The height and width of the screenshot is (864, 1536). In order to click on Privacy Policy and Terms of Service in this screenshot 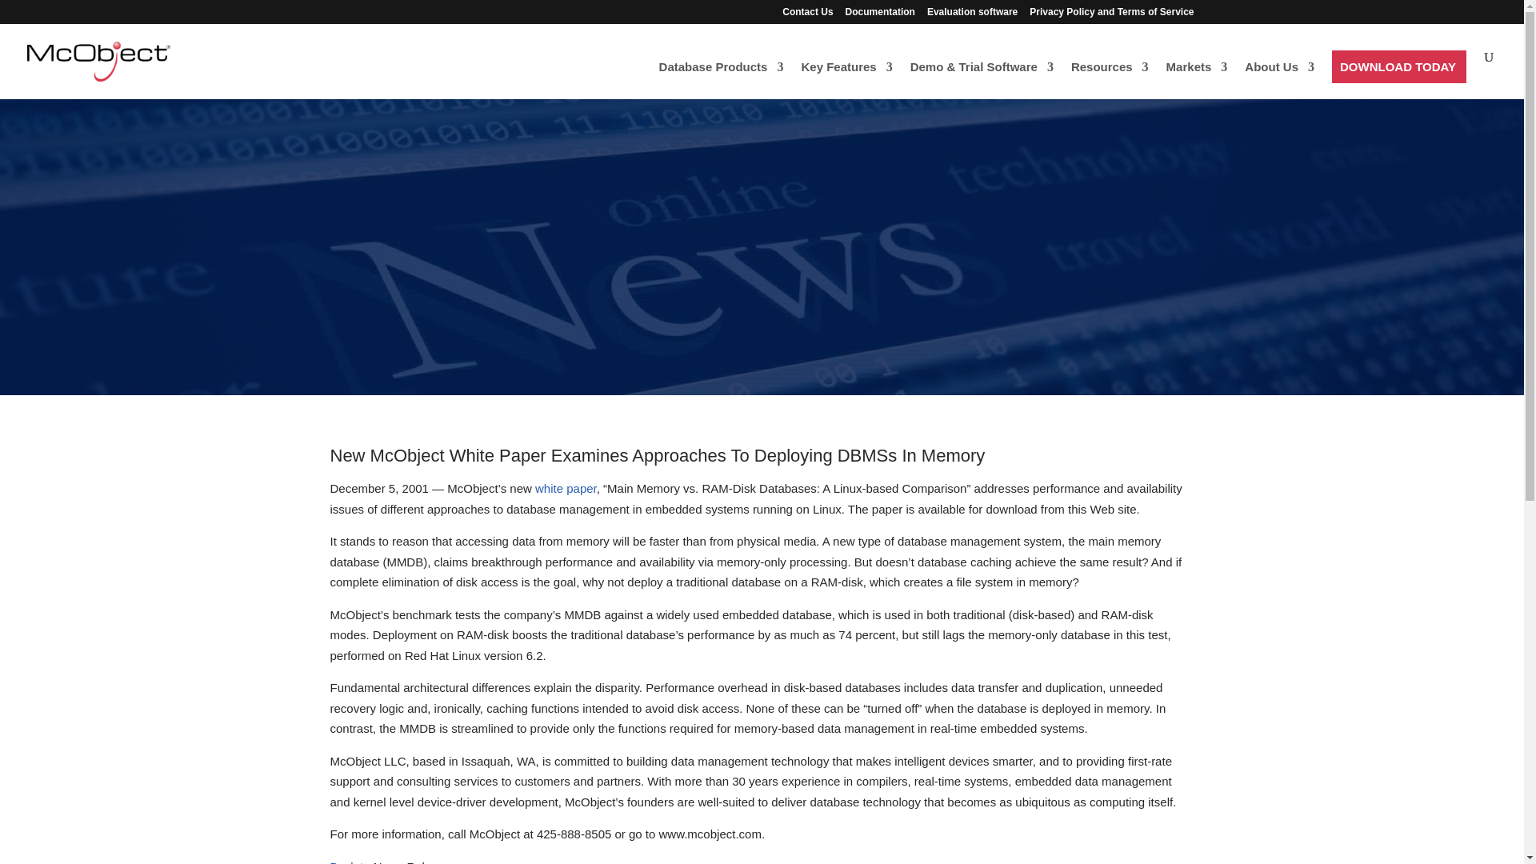, I will do `click(1110, 15)`.